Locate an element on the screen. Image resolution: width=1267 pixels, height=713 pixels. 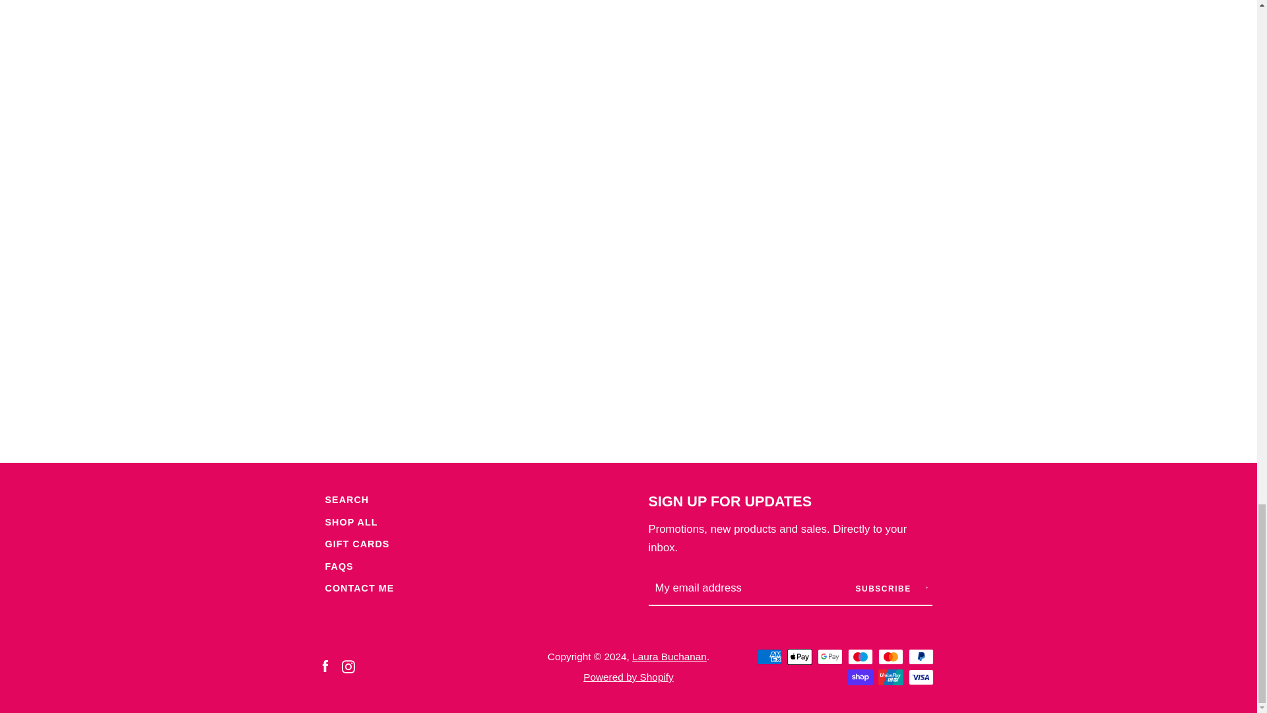
Union Pay is located at coordinates (890, 677).